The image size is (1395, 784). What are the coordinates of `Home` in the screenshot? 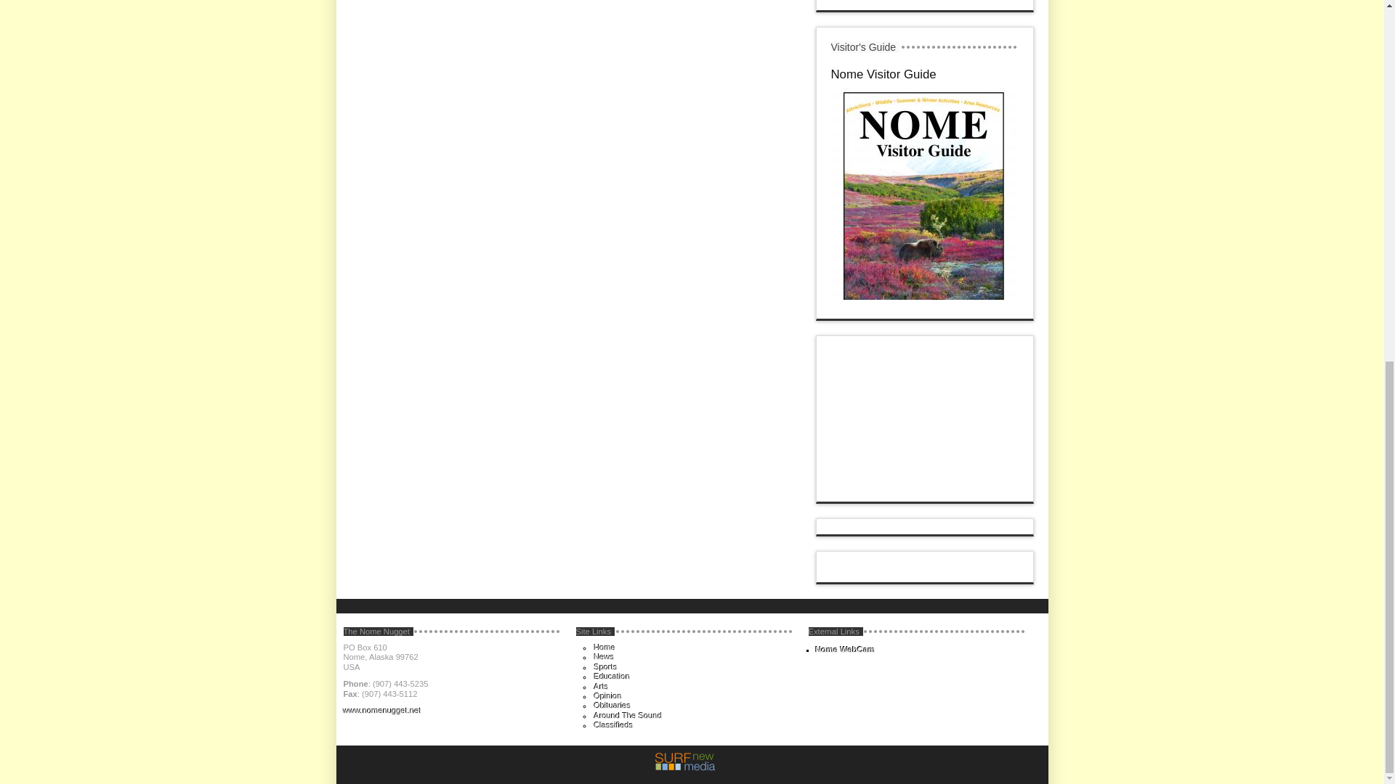 It's located at (604, 647).